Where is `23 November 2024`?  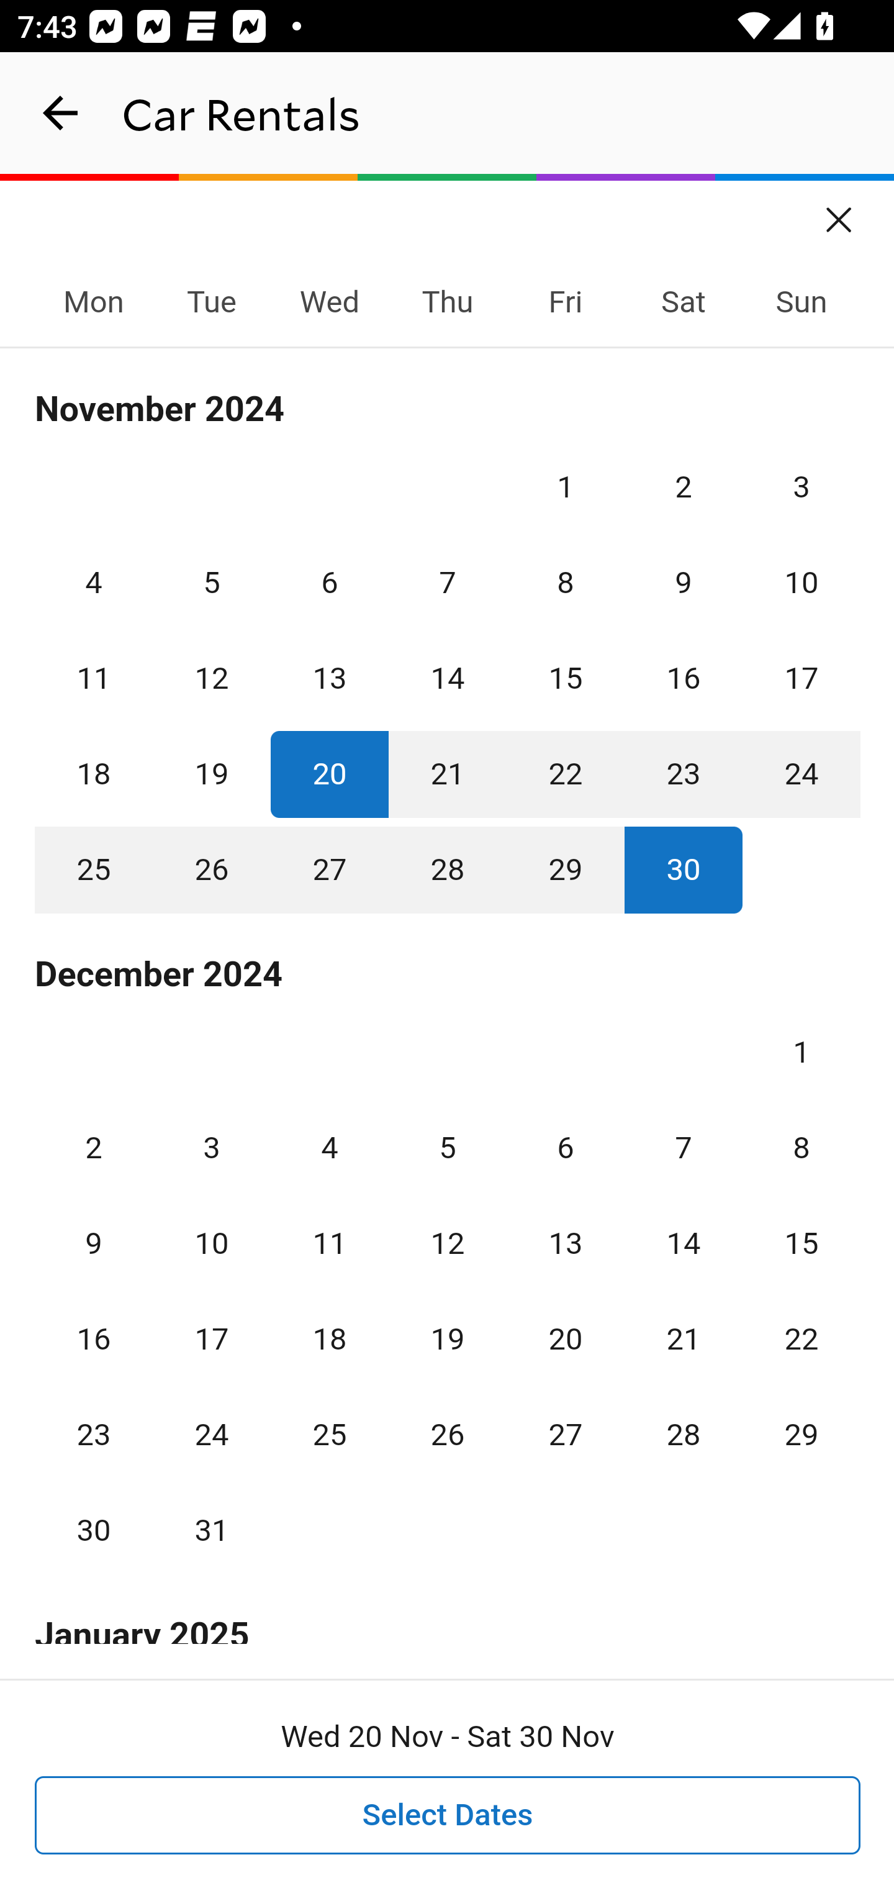 23 November 2024 is located at coordinates (683, 774).